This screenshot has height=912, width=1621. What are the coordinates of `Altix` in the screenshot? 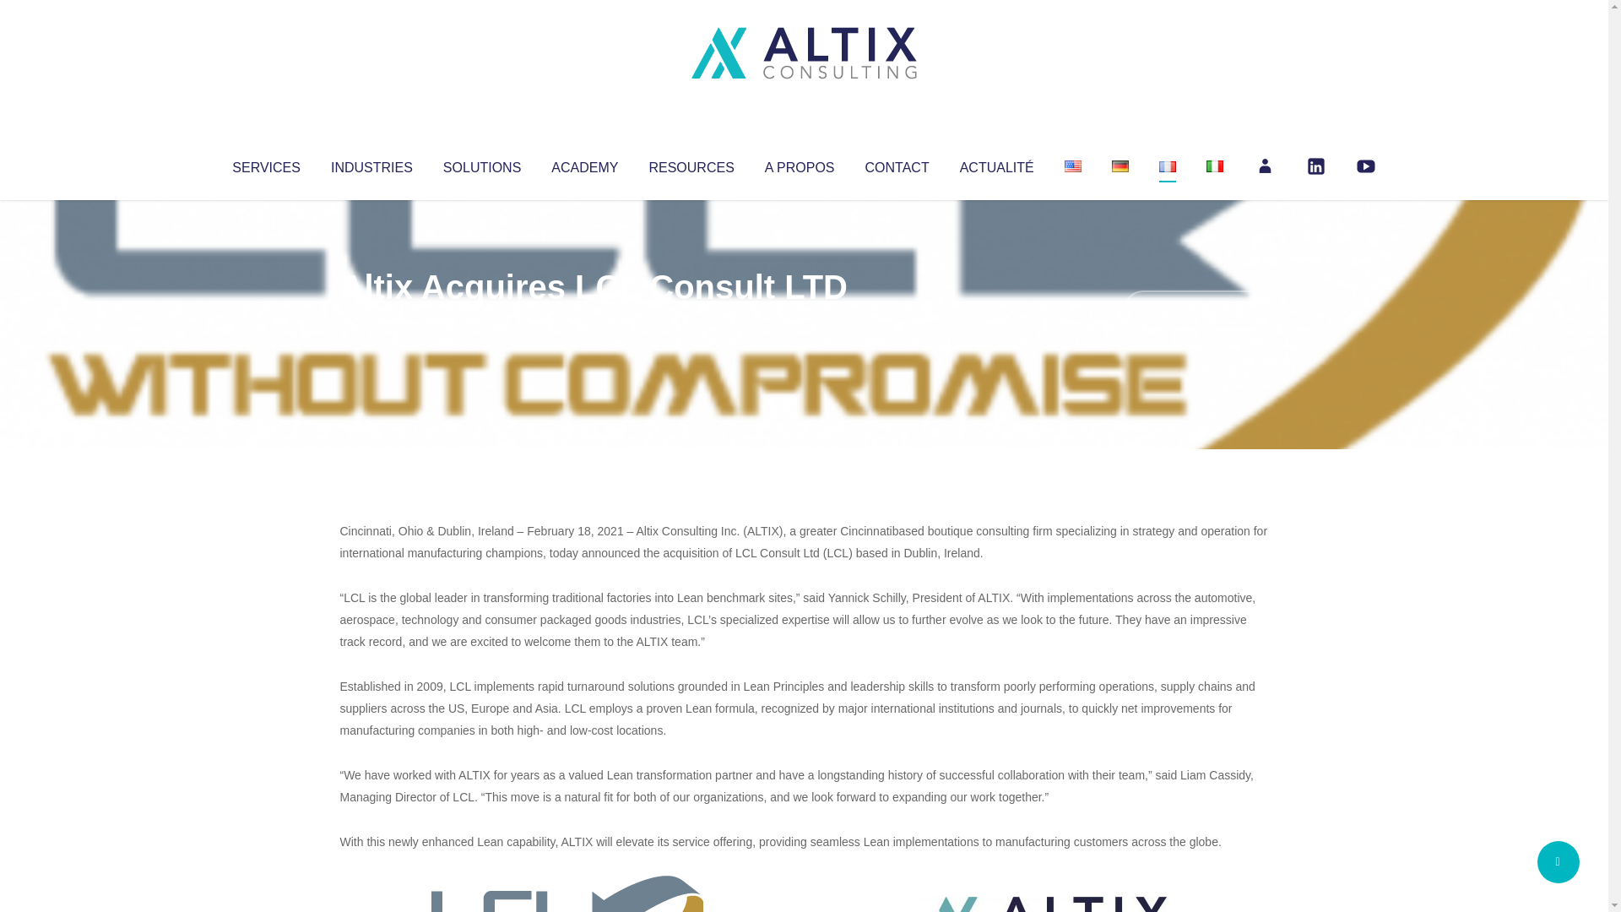 It's located at (371, 321).